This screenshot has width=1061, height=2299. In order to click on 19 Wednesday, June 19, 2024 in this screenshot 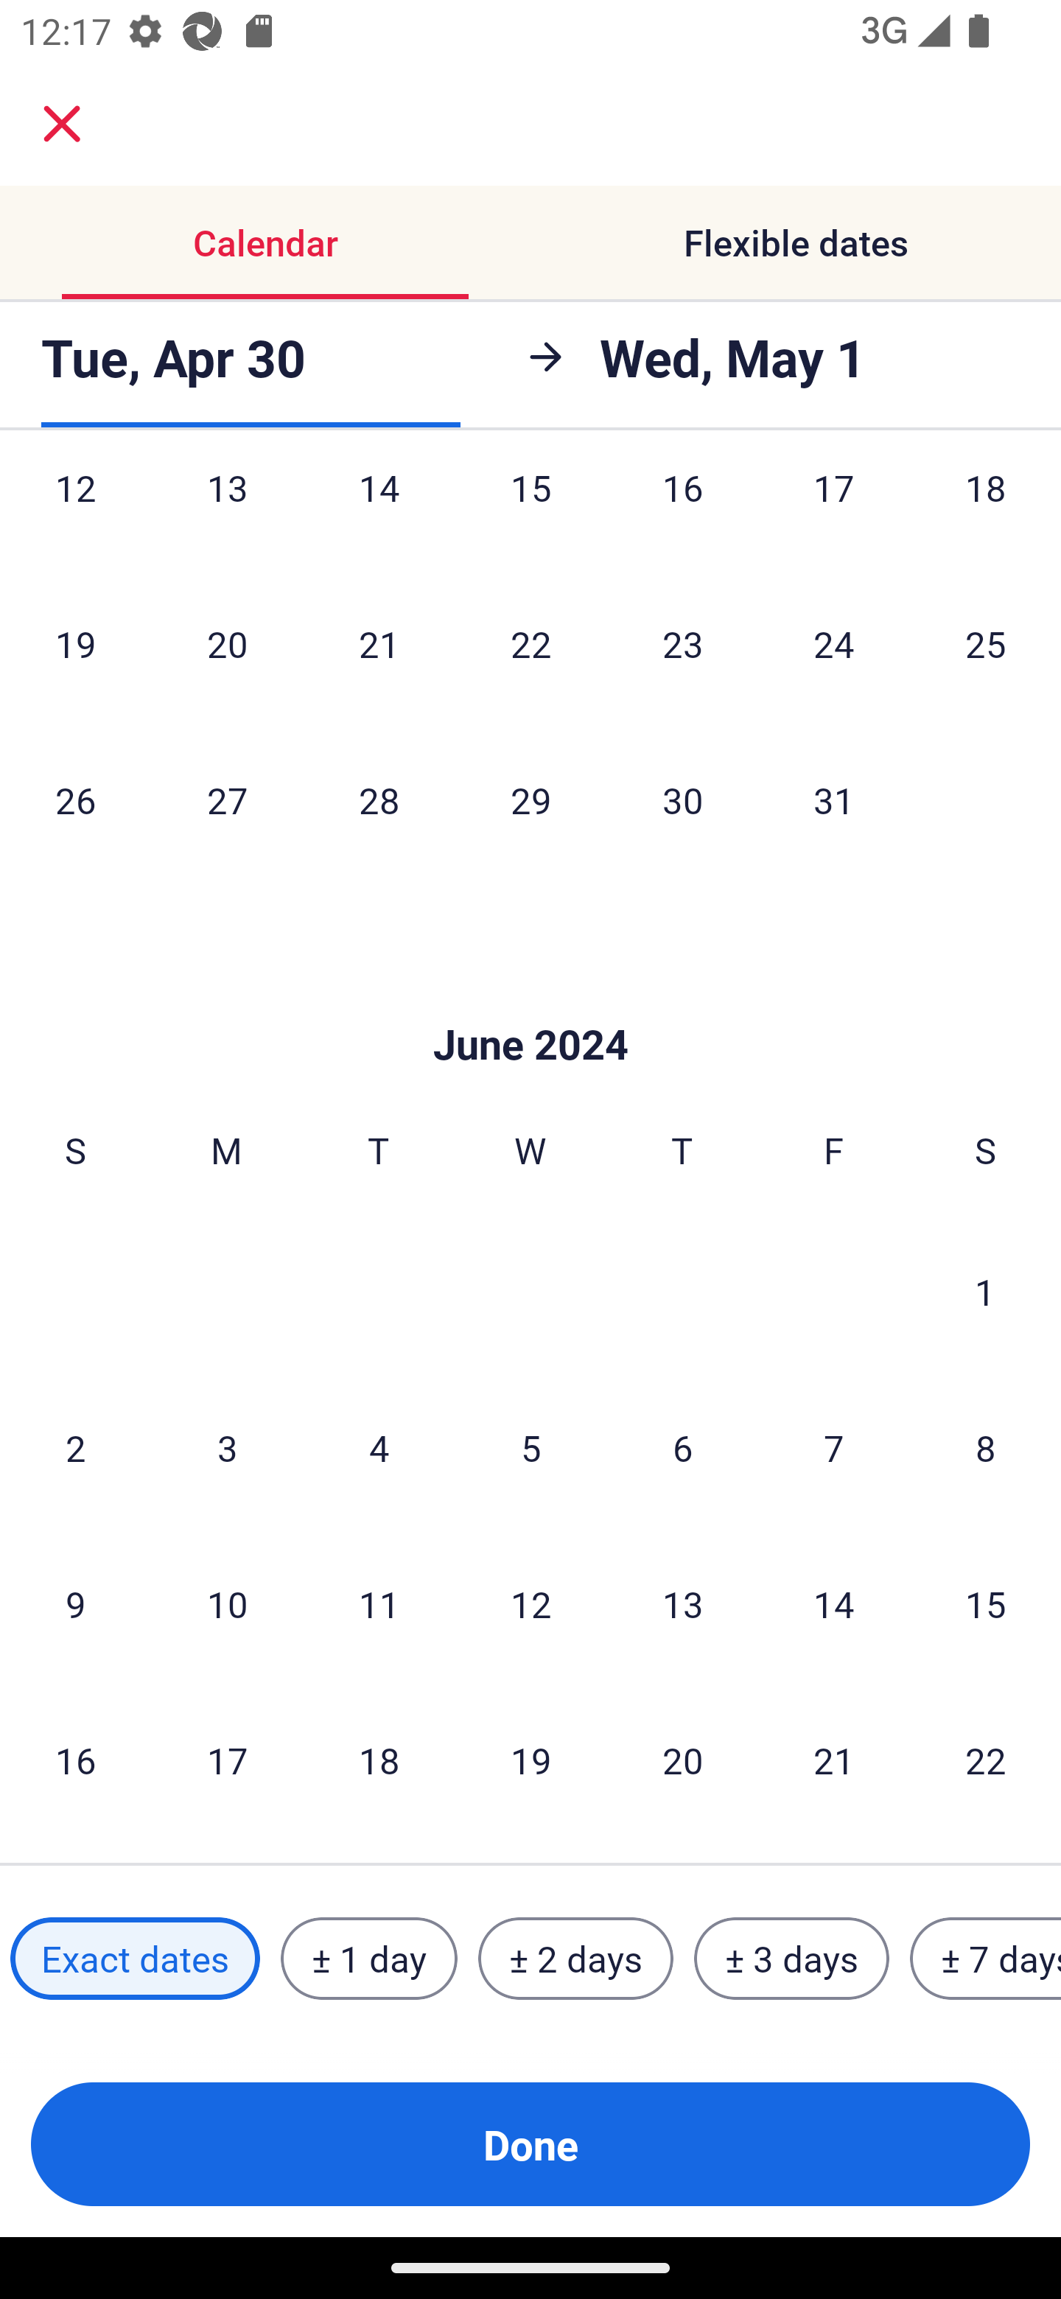, I will do `click(530, 1760)`.